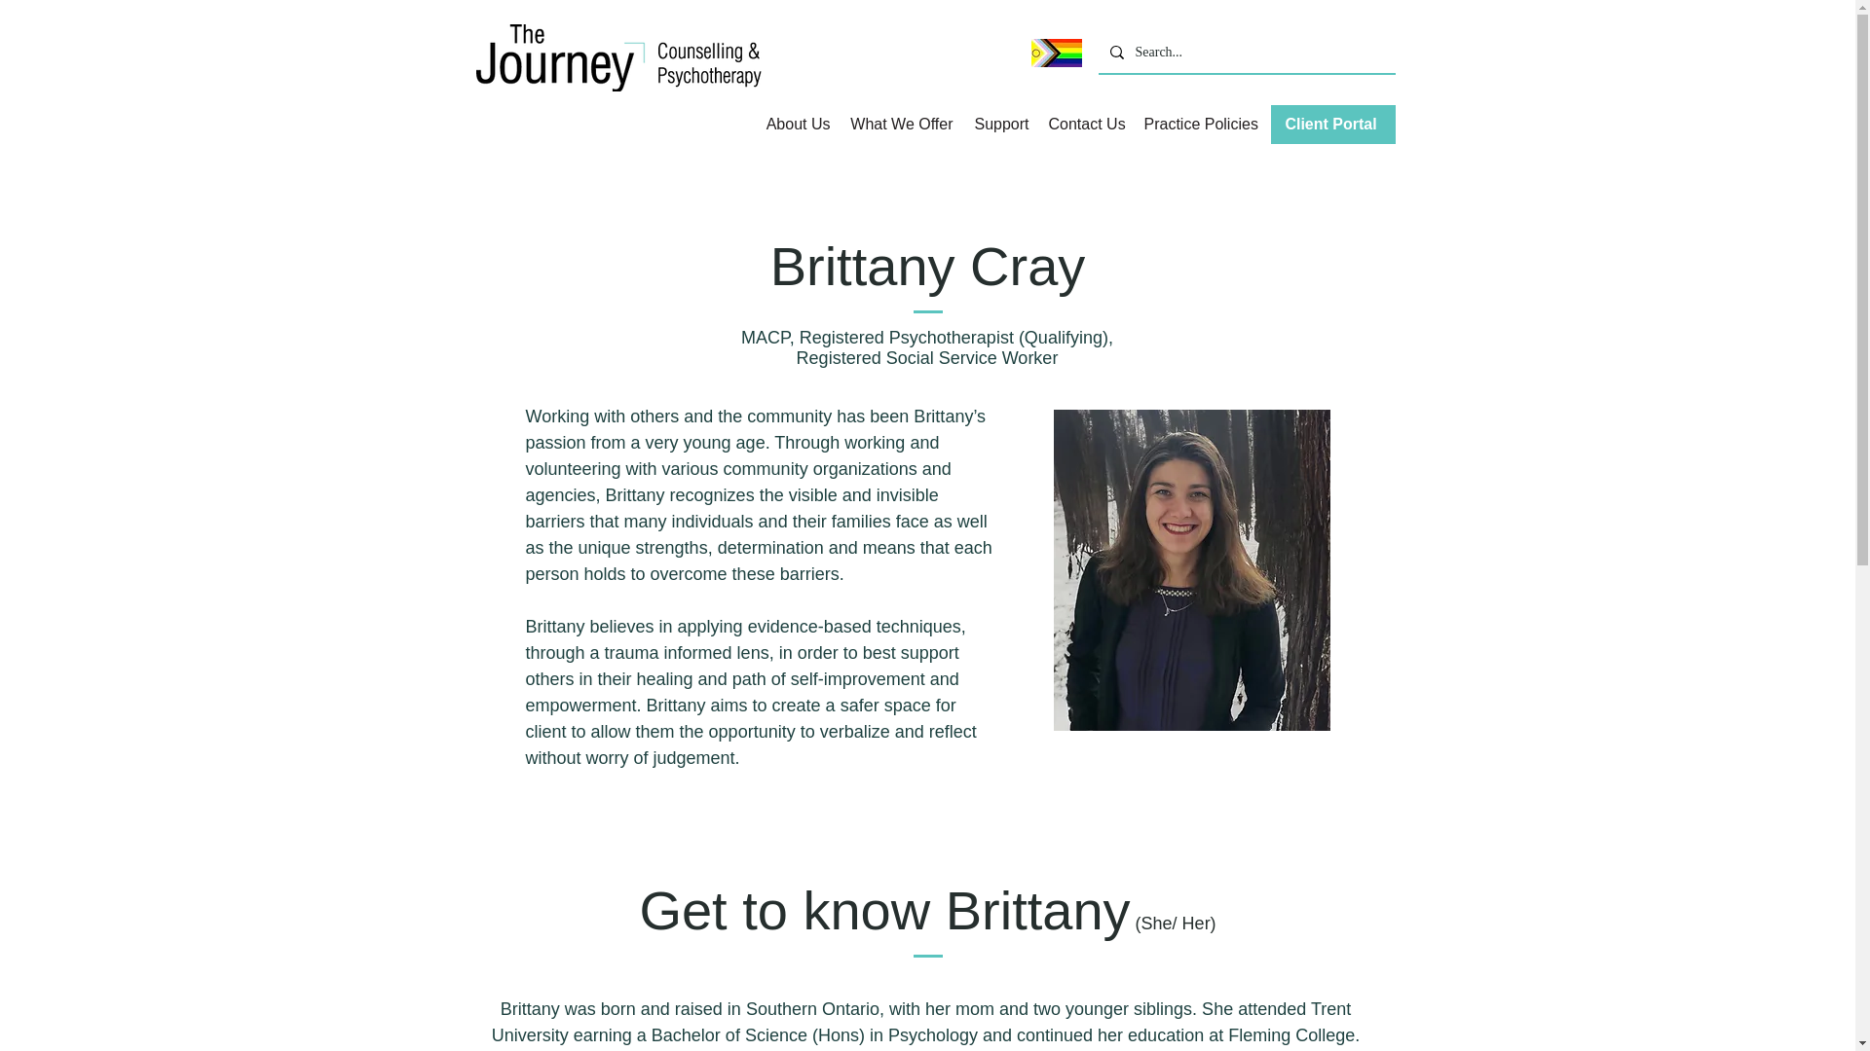  Describe the element at coordinates (1332, 125) in the screenshot. I see `Client Portal` at that location.